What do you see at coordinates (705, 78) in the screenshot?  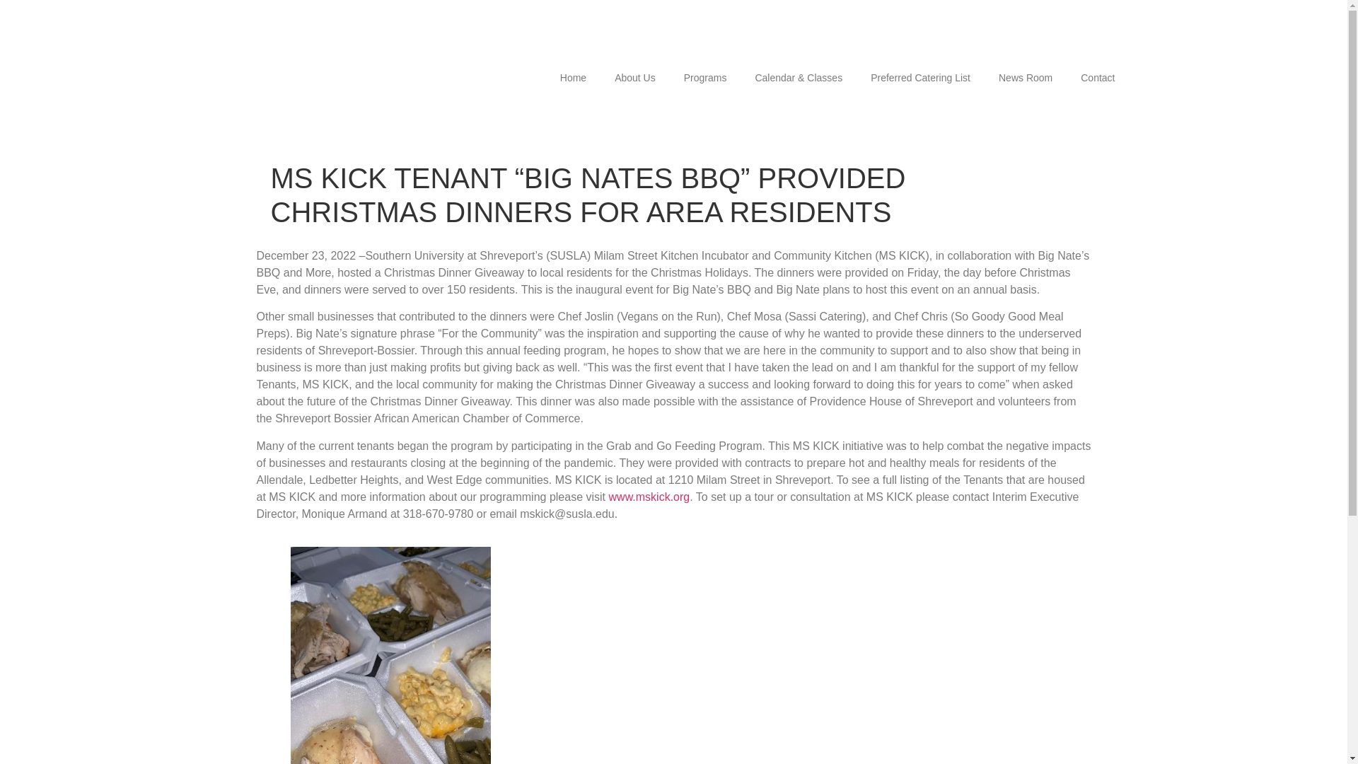 I see `Programs` at bounding box center [705, 78].